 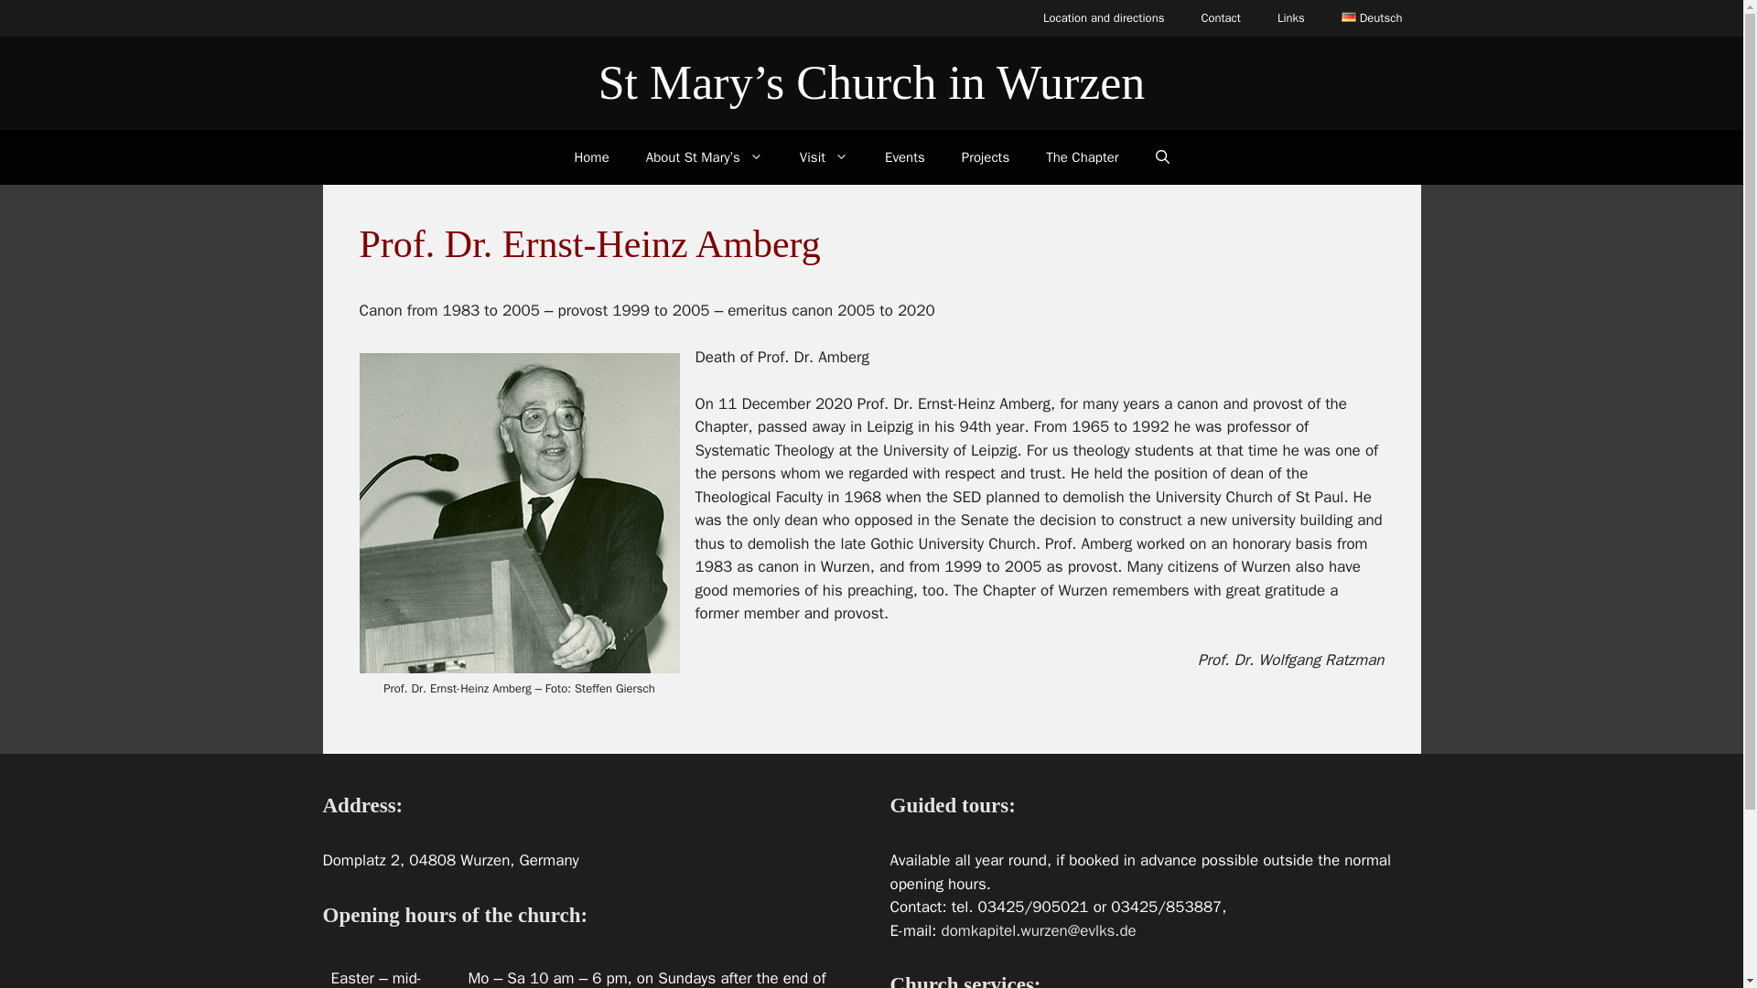 I want to click on Location and directions, so click(x=1104, y=18).